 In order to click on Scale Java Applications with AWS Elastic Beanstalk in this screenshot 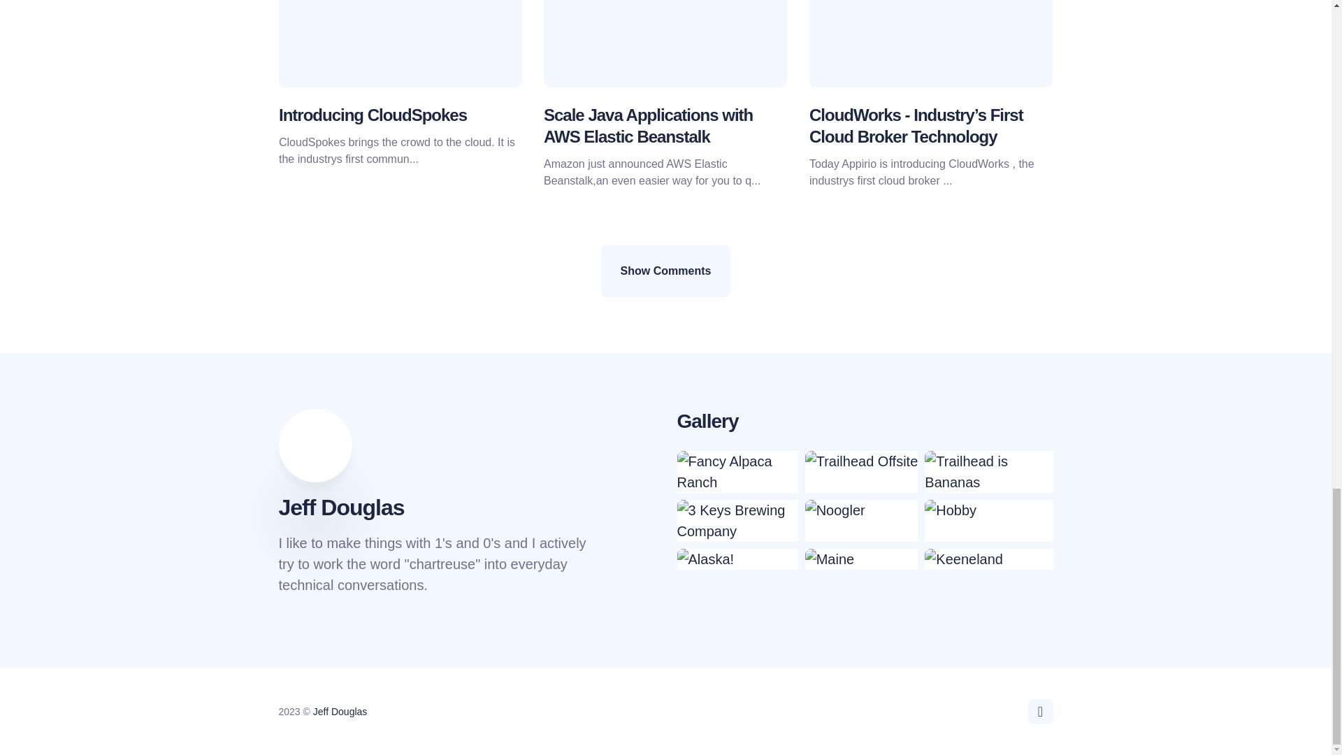, I will do `click(648, 125)`.